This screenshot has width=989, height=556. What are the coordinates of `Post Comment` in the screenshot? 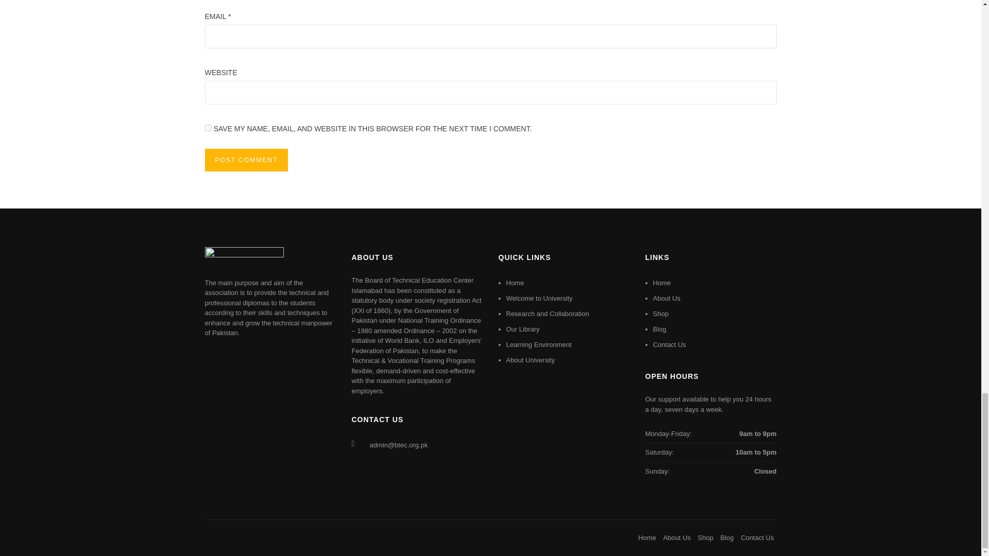 It's located at (246, 160).